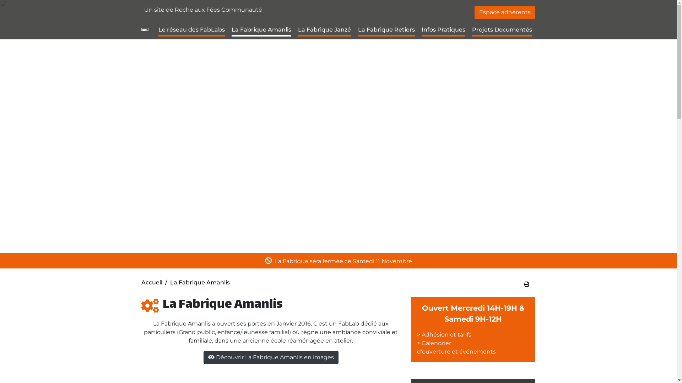 The width and height of the screenshot is (682, 383). I want to click on La Fabrique Retiers, so click(386, 30).